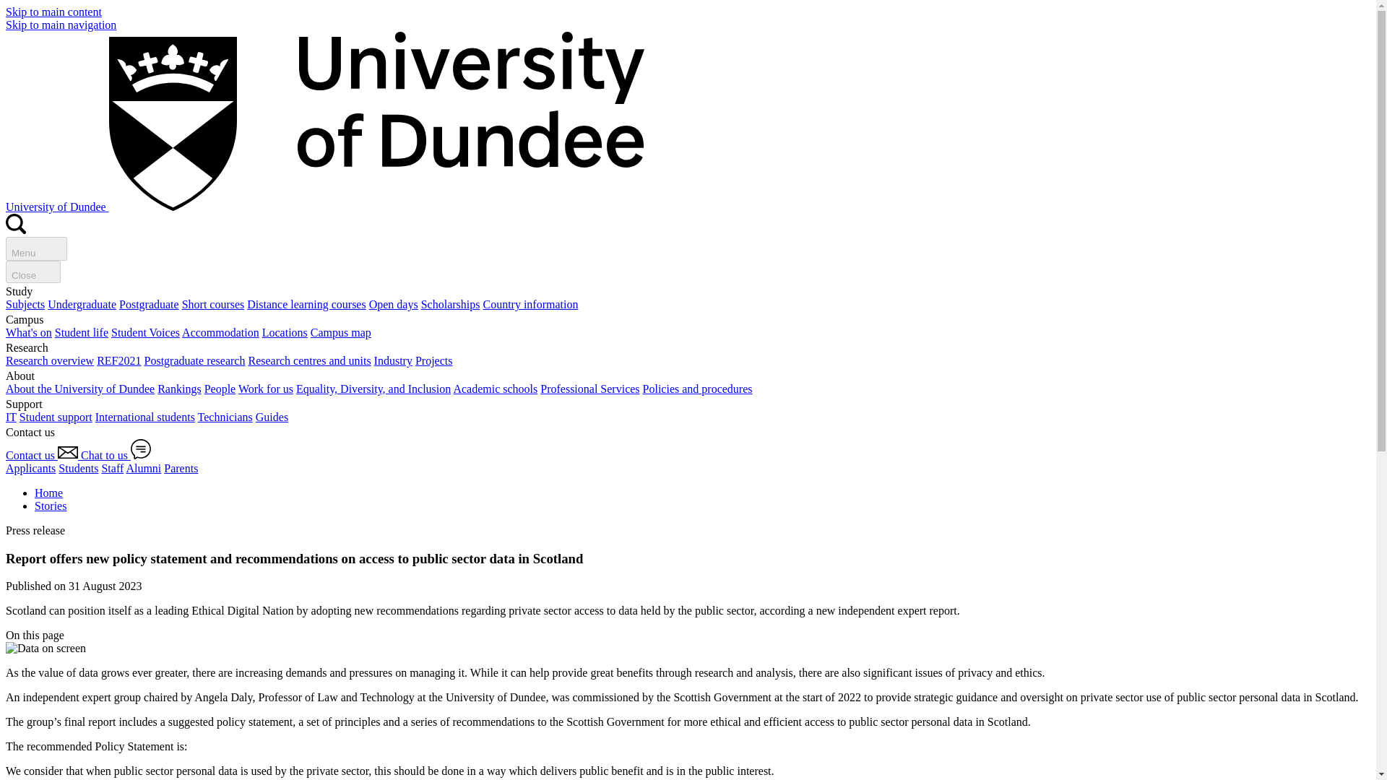 Image resolution: width=1387 pixels, height=780 pixels. What do you see at coordinates (72, 636) in the screenshot?
I see `Chevron pointing down` at bounding box center [72, 636].